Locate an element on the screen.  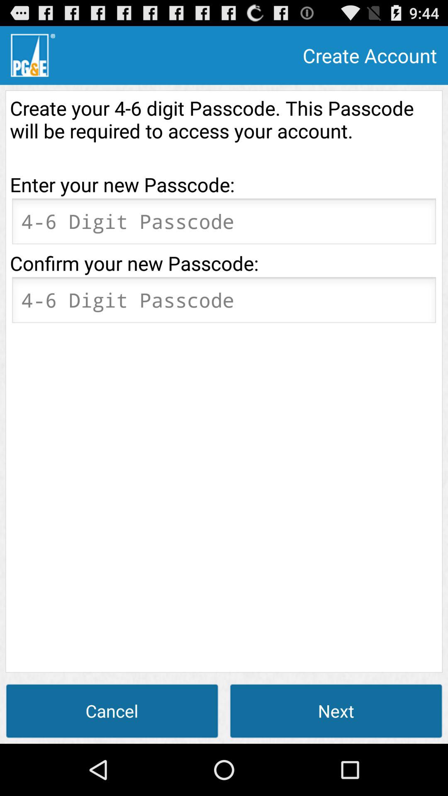
enter password is located at coordinates (224, 224).